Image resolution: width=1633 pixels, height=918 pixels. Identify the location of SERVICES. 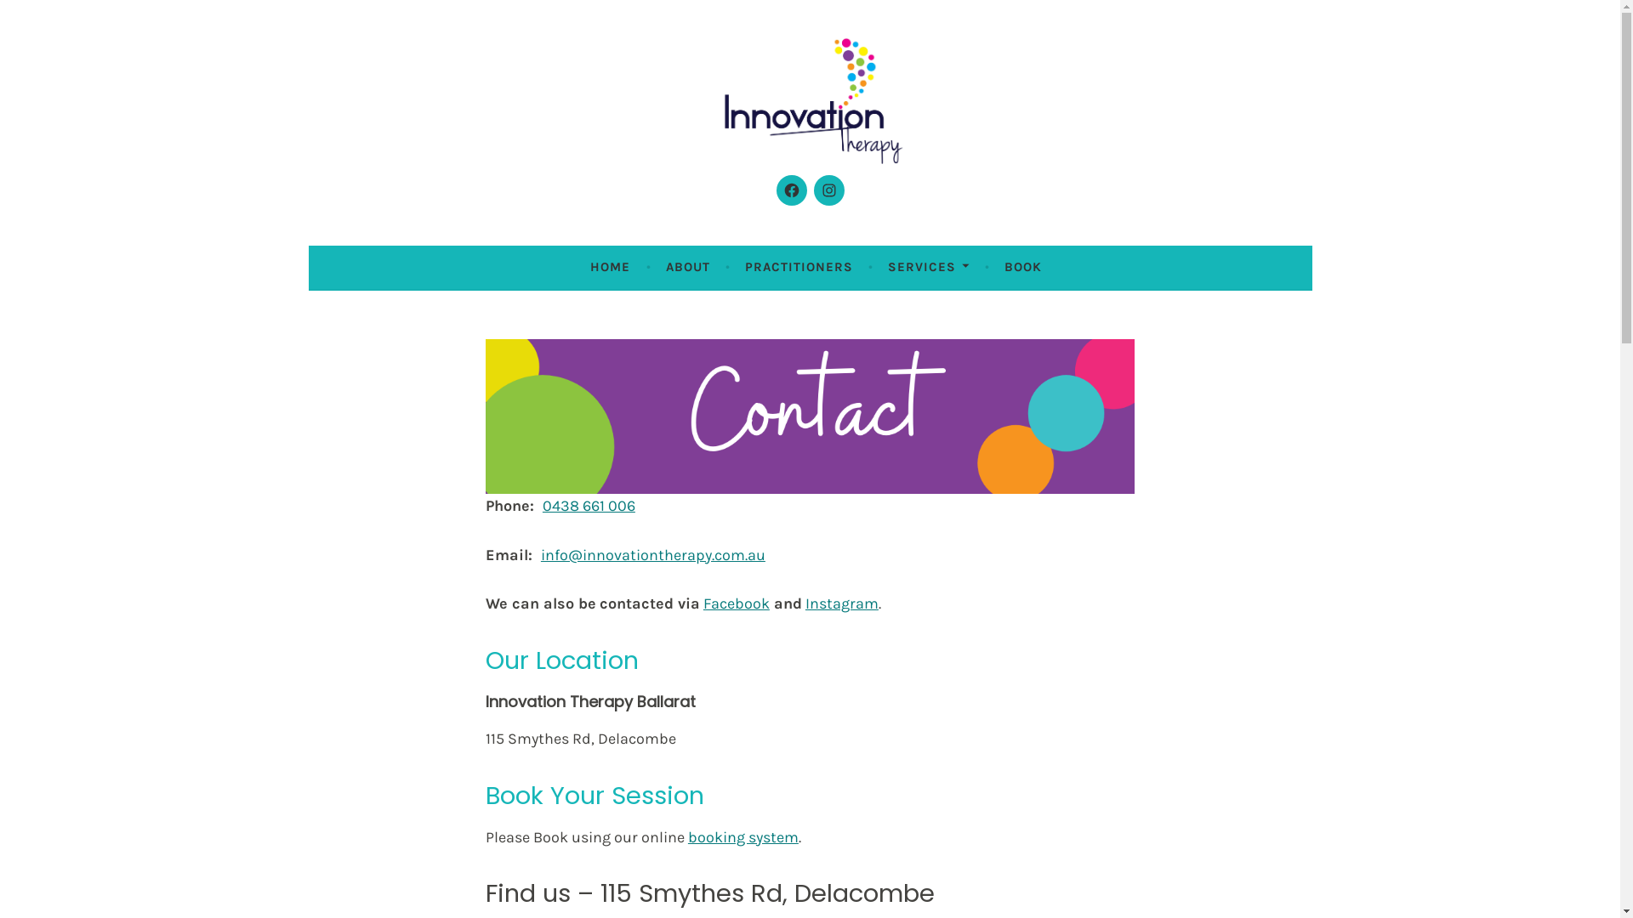
(929, 267).